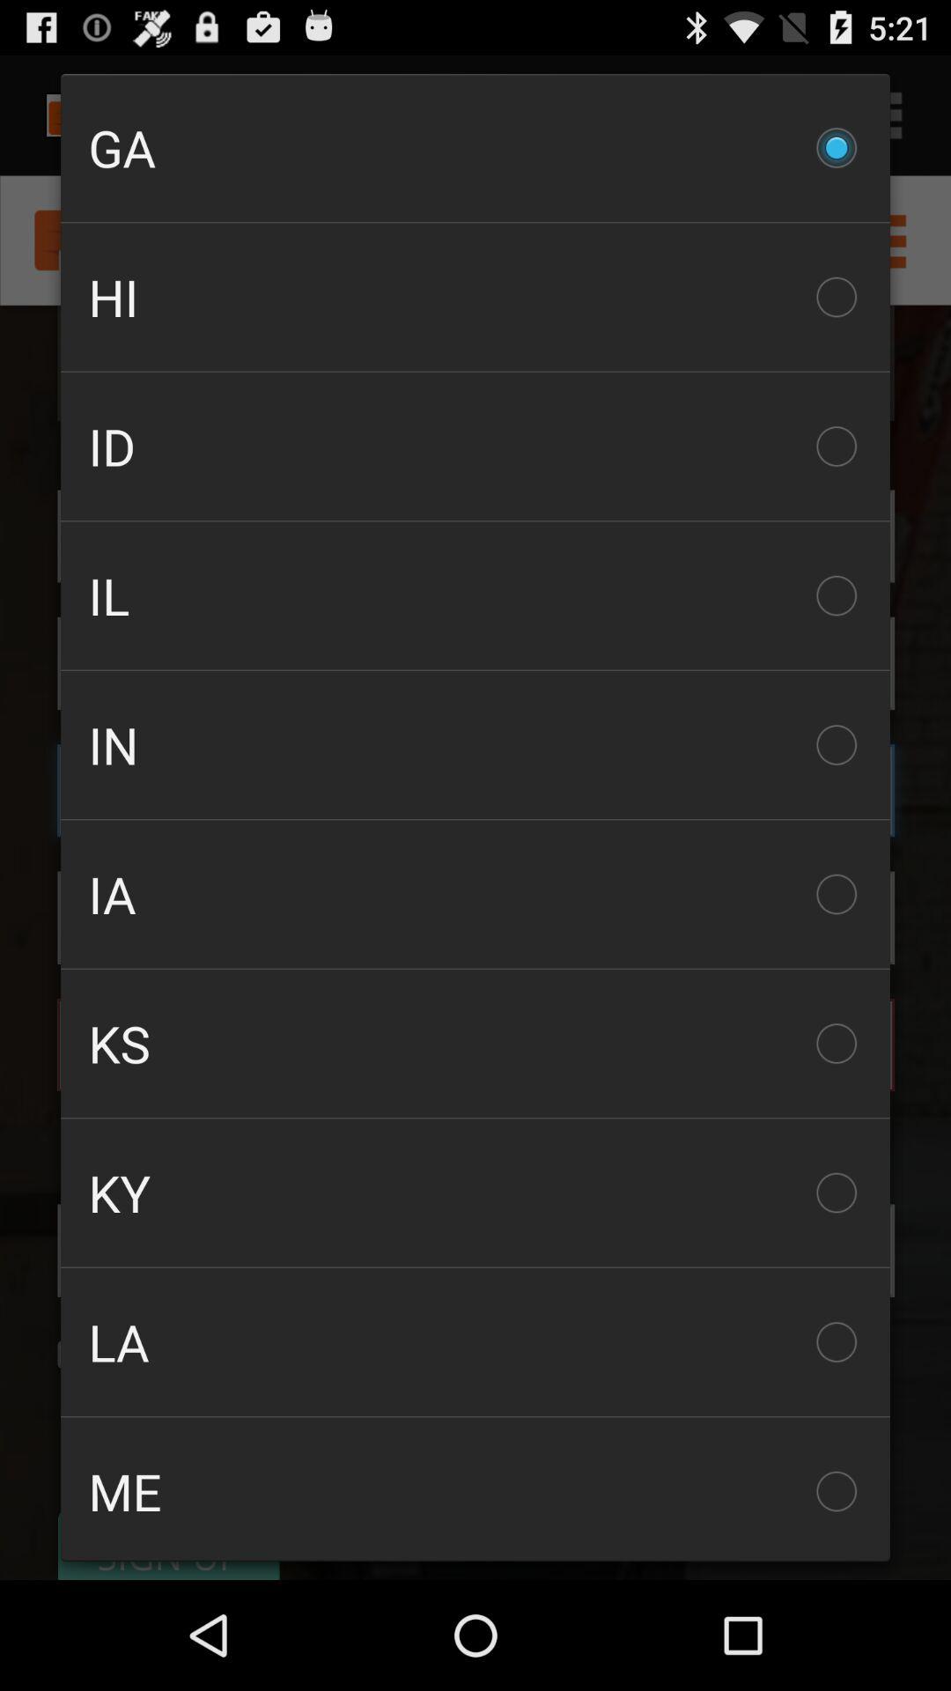 The width and height of the screenshot is (951, 1691). Describe the element at coordinates (475, 894) in the screenshot. I see `click icon above ks checkbox` at that location.